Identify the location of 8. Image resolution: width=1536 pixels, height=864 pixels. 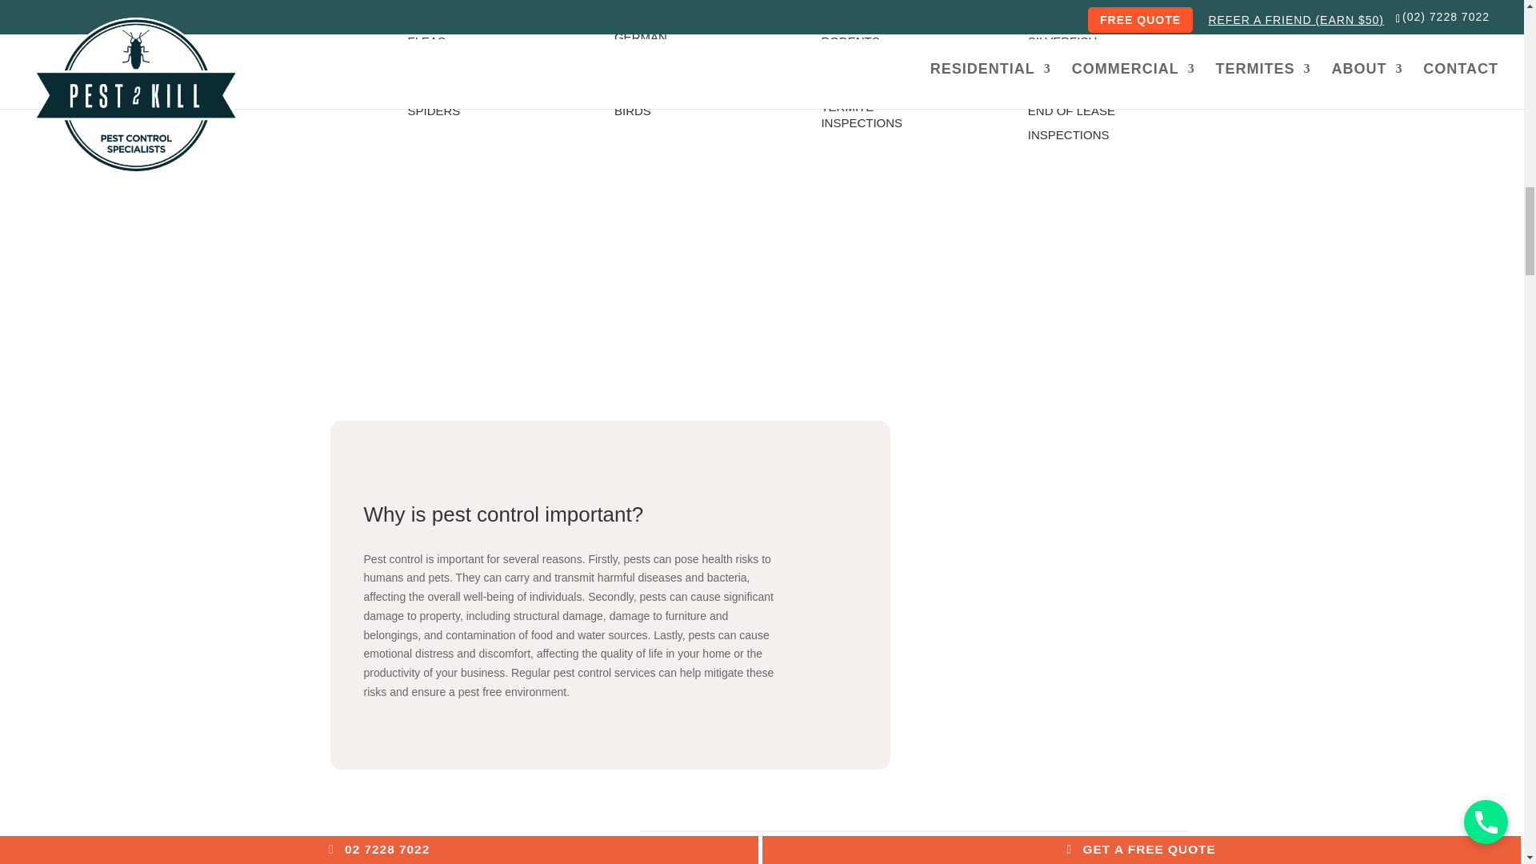
(1020, 594).